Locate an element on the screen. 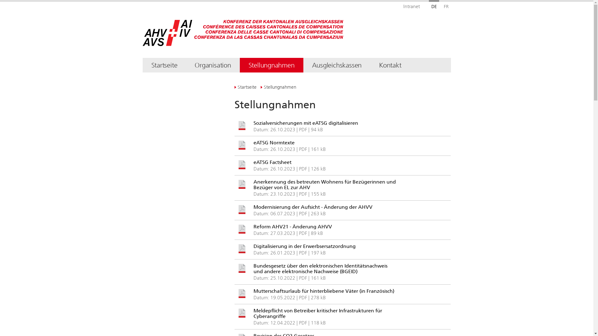  Stellungnahmen is located at coordinates (272, 65).